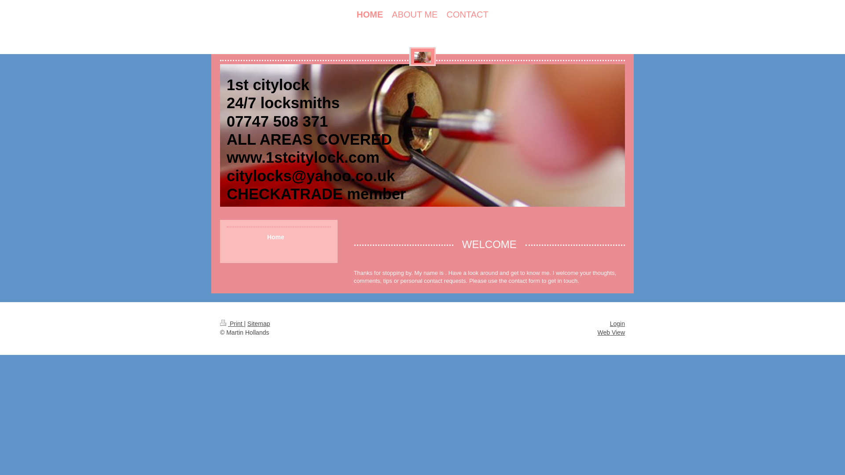  What do you see at coordinates (259, 324) in the screenshot?
I see `Sitemap` at bounding box center [259, 324].